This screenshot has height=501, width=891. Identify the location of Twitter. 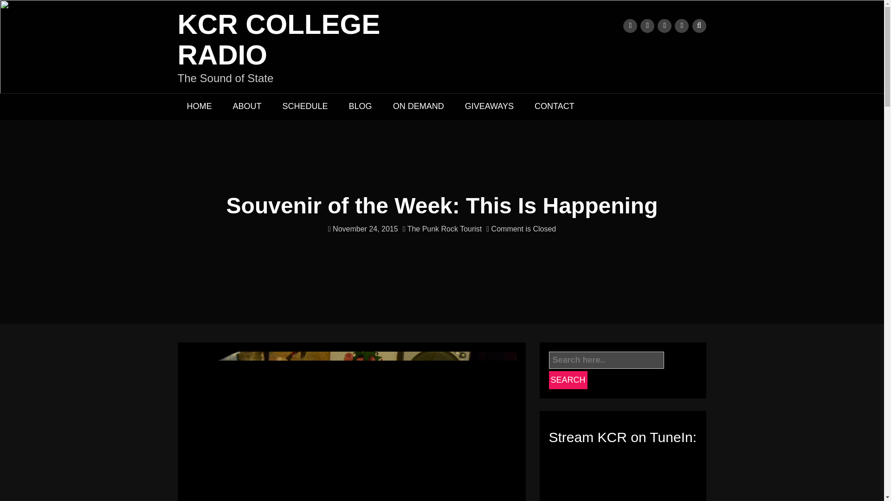
(630, 26).